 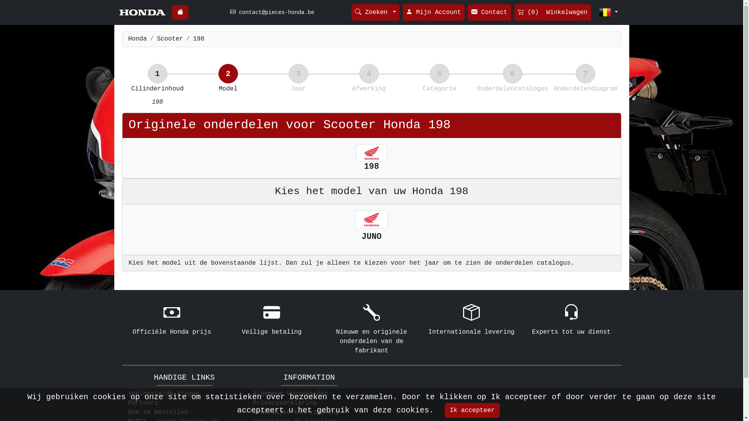 What do you see at coordinates (369, 91) in the screenshot?
I see `4
Afwerking` at bounding box center [369, 91].